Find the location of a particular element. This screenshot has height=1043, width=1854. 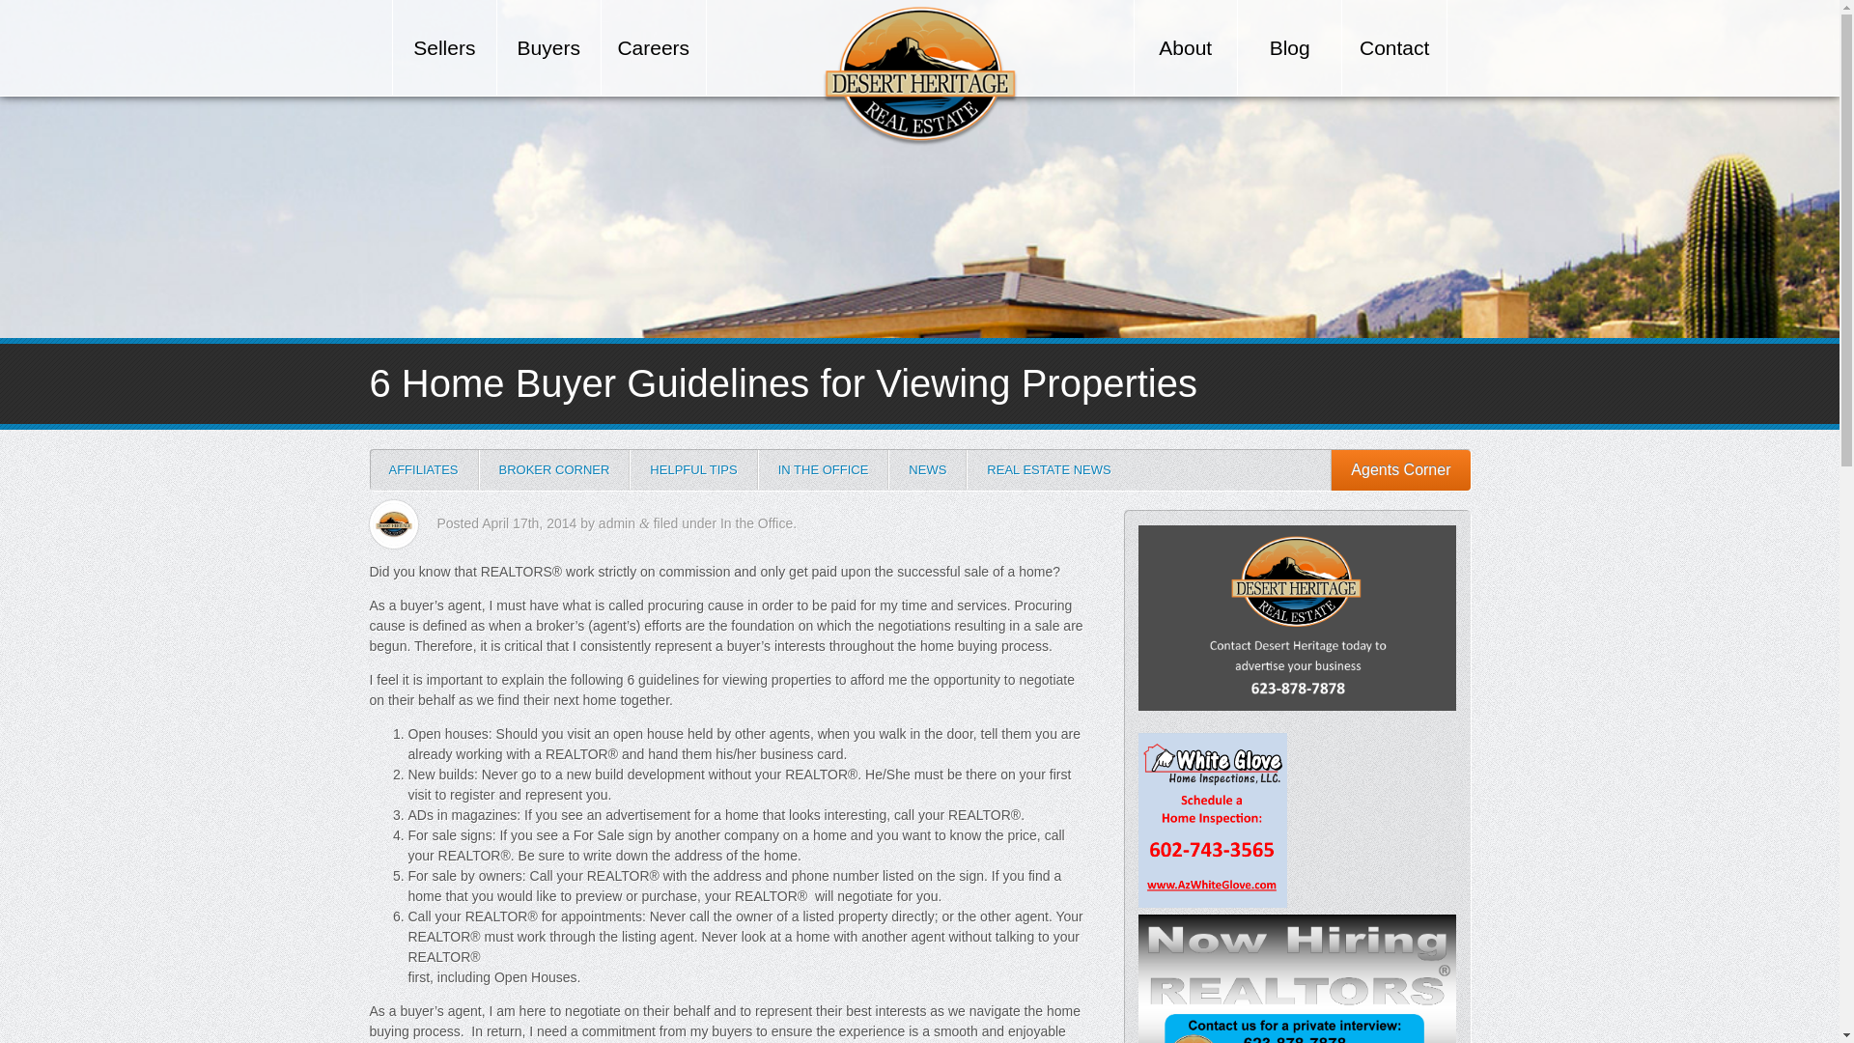

IN THE OFFICE is located at coordinates (824, 469).